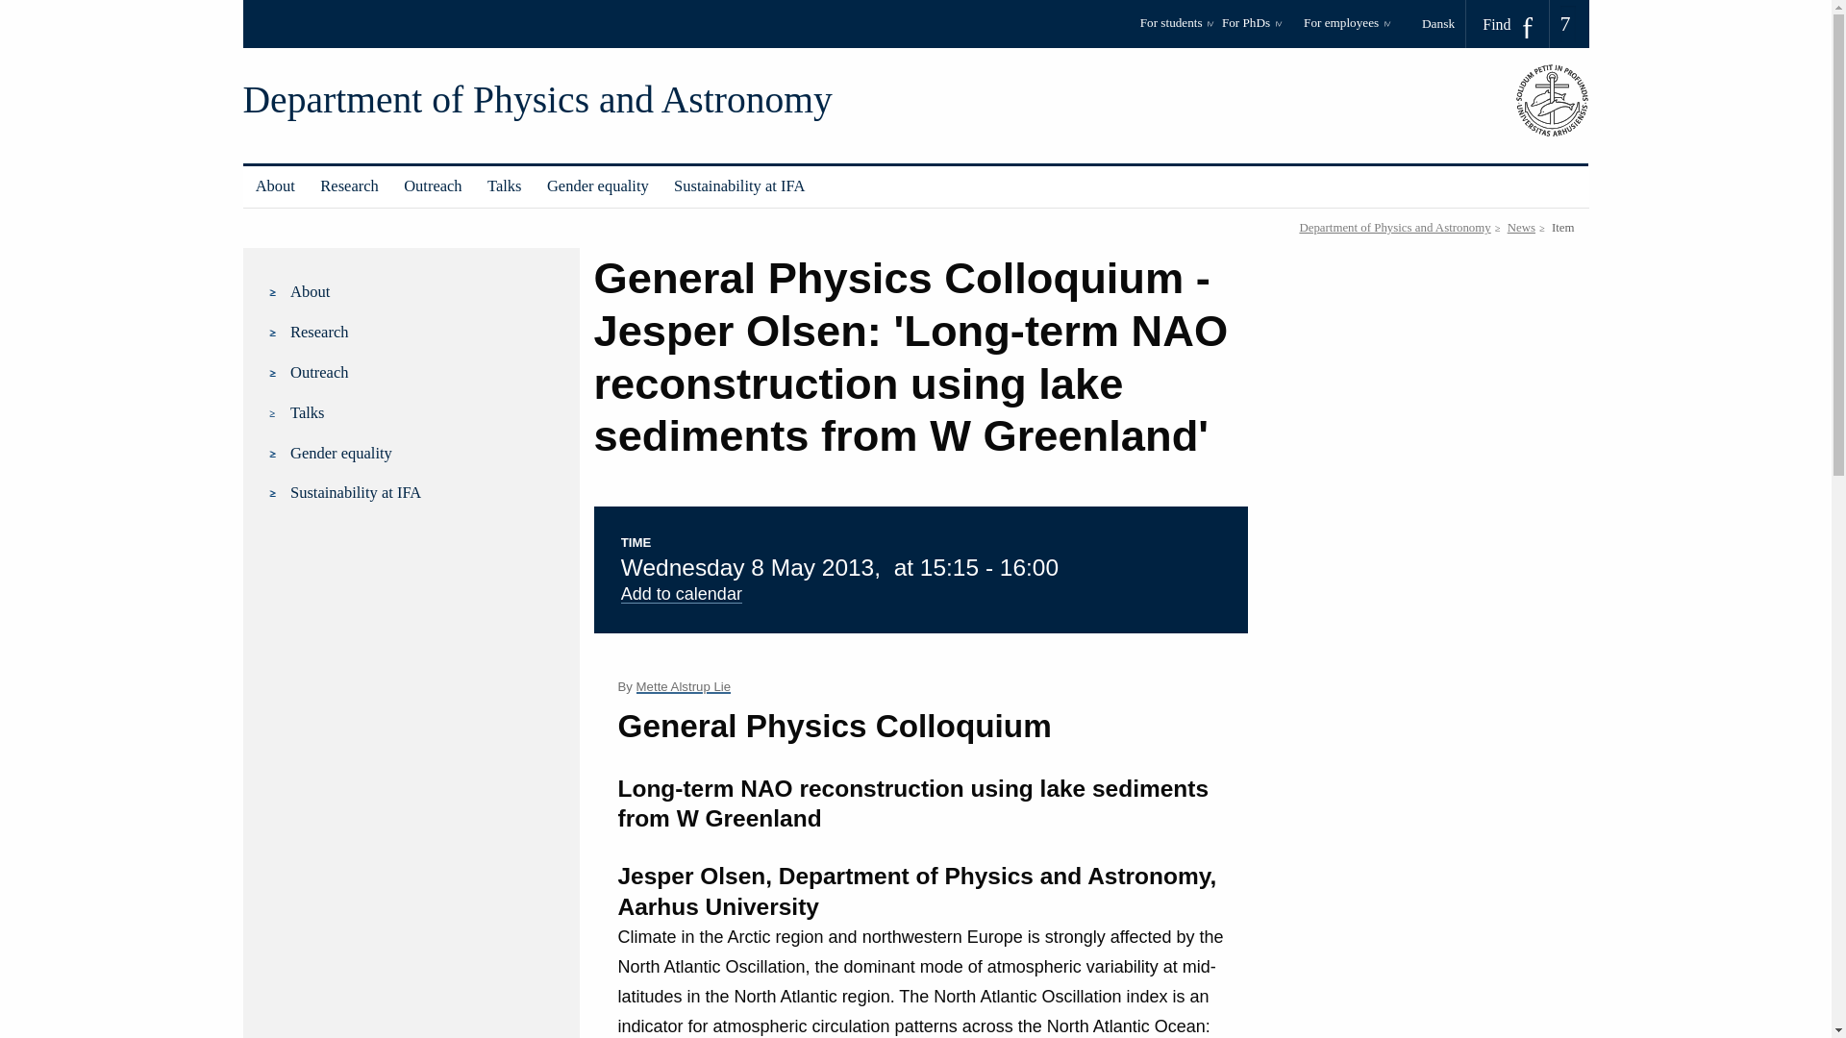 The image size is (1846, 1038). What do you see at coordinates (1346, 29) in the screenshot?
I see `For employees` at bounding box center [1346, 29].